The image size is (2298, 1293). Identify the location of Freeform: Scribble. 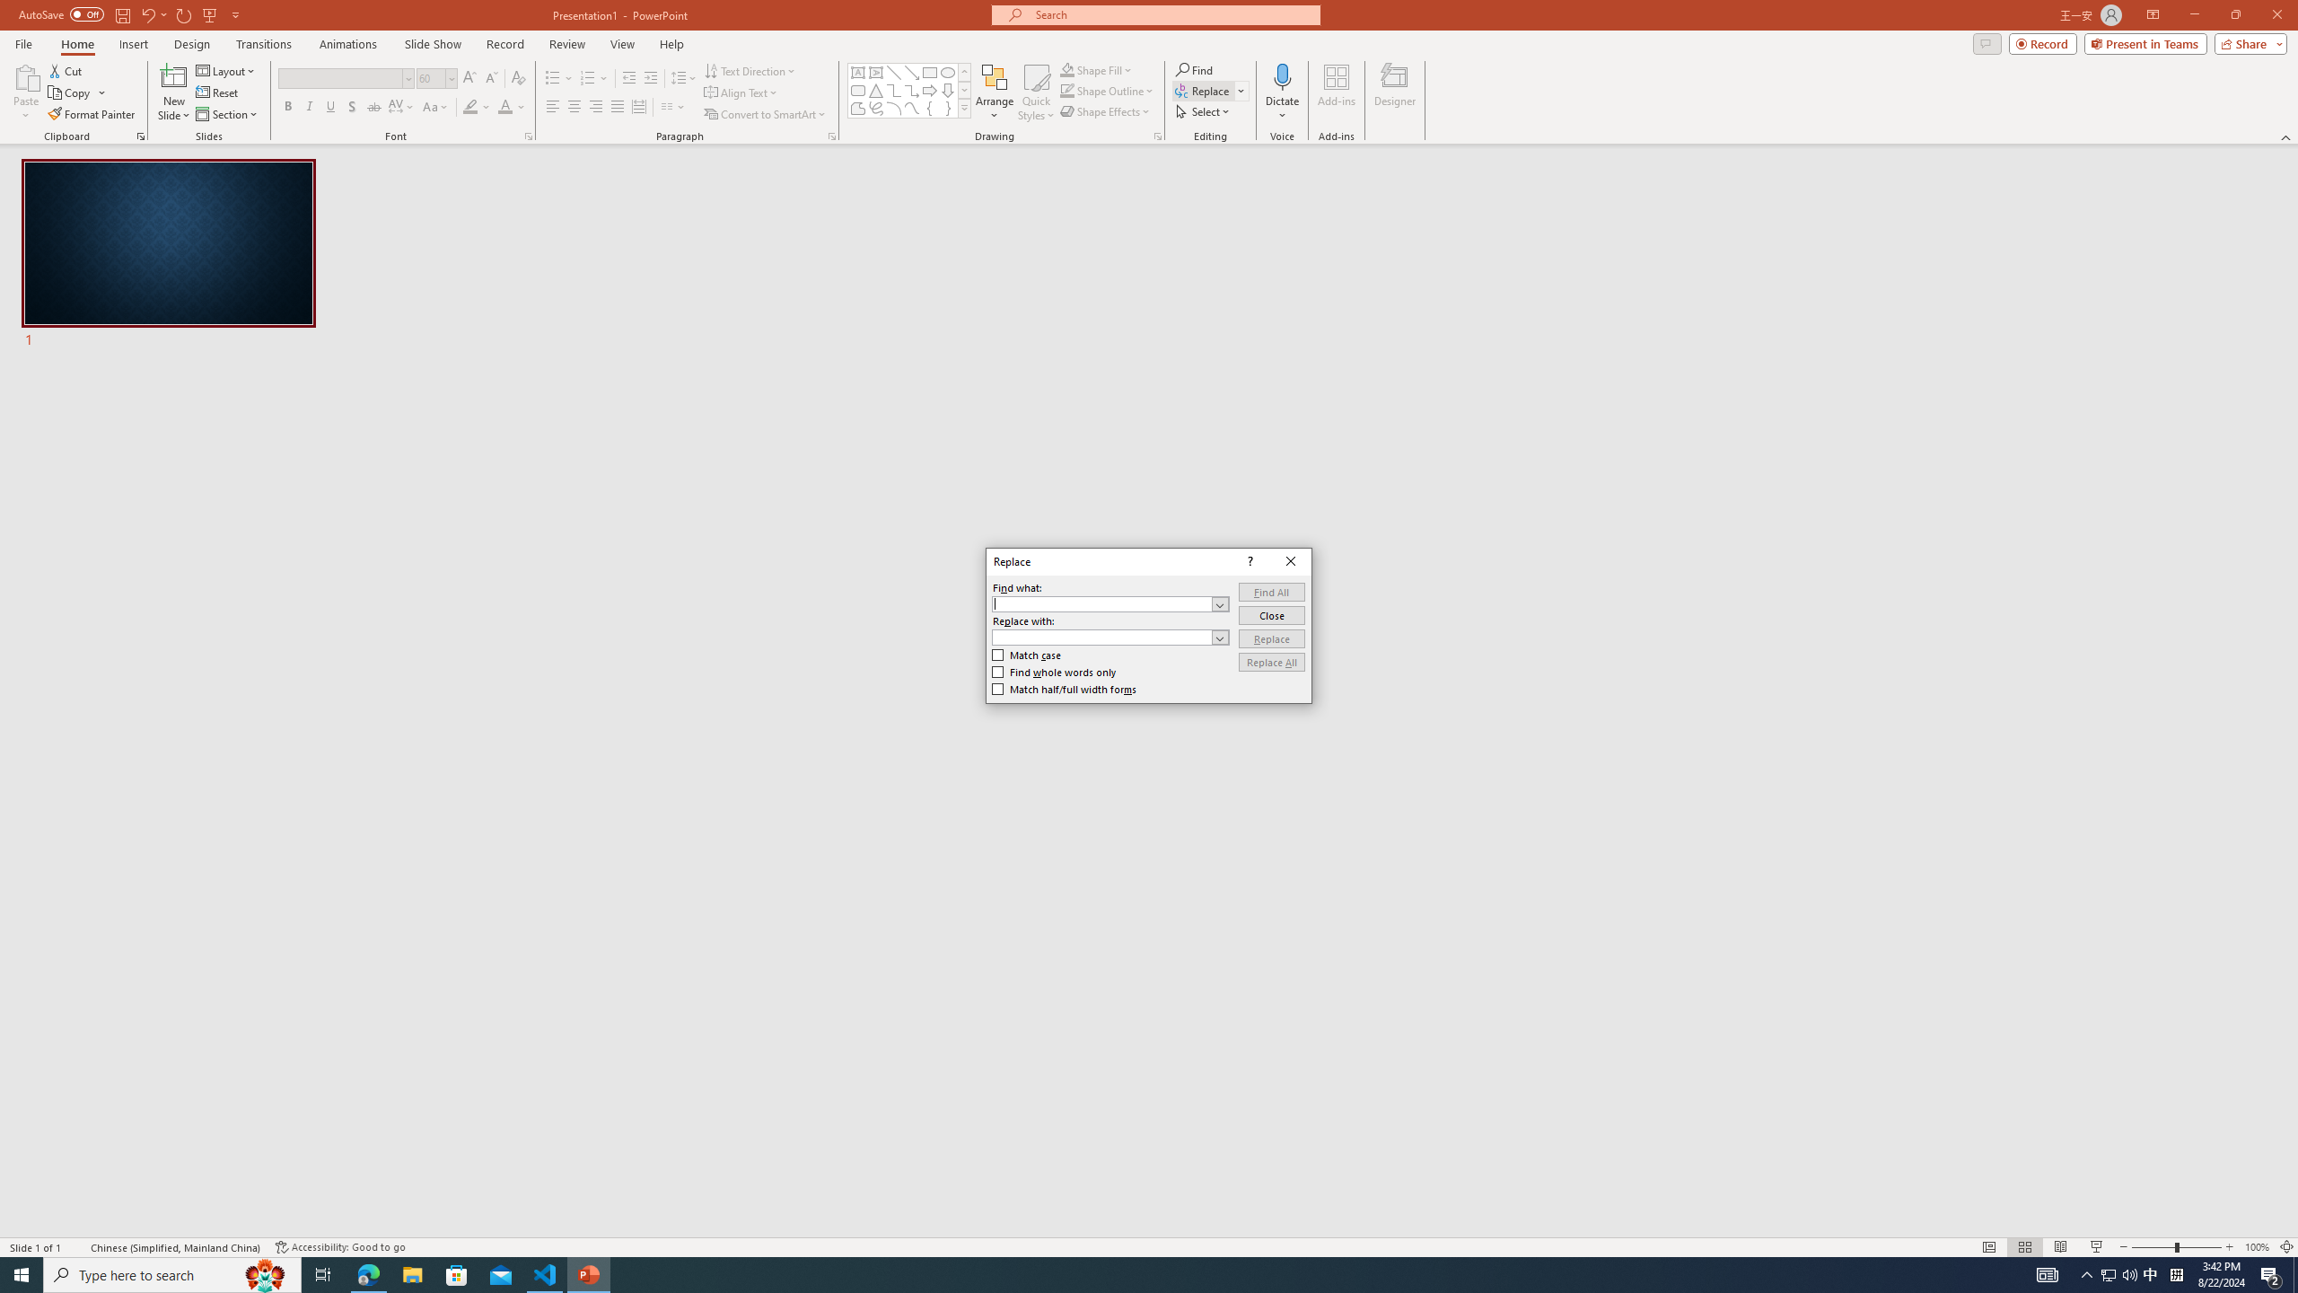
(875, 108).